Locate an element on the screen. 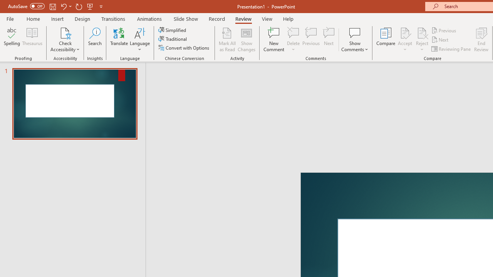 This screenshot has width=493, height=277. Simplified is located at coordinates (173, 30).